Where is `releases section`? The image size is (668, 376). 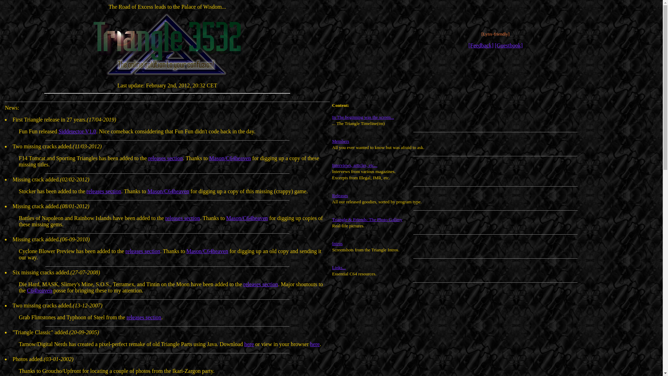
releases section is located at coordinates (143, 251).